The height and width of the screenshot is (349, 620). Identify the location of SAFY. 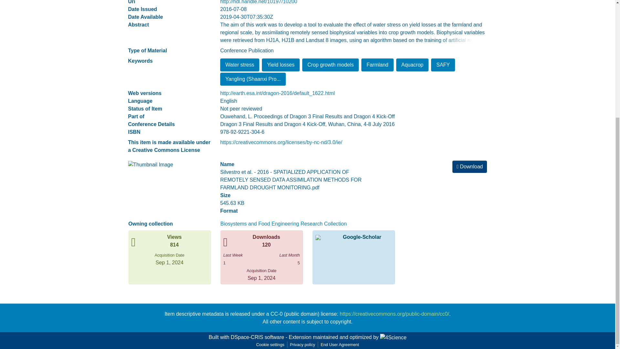
(443, 65).